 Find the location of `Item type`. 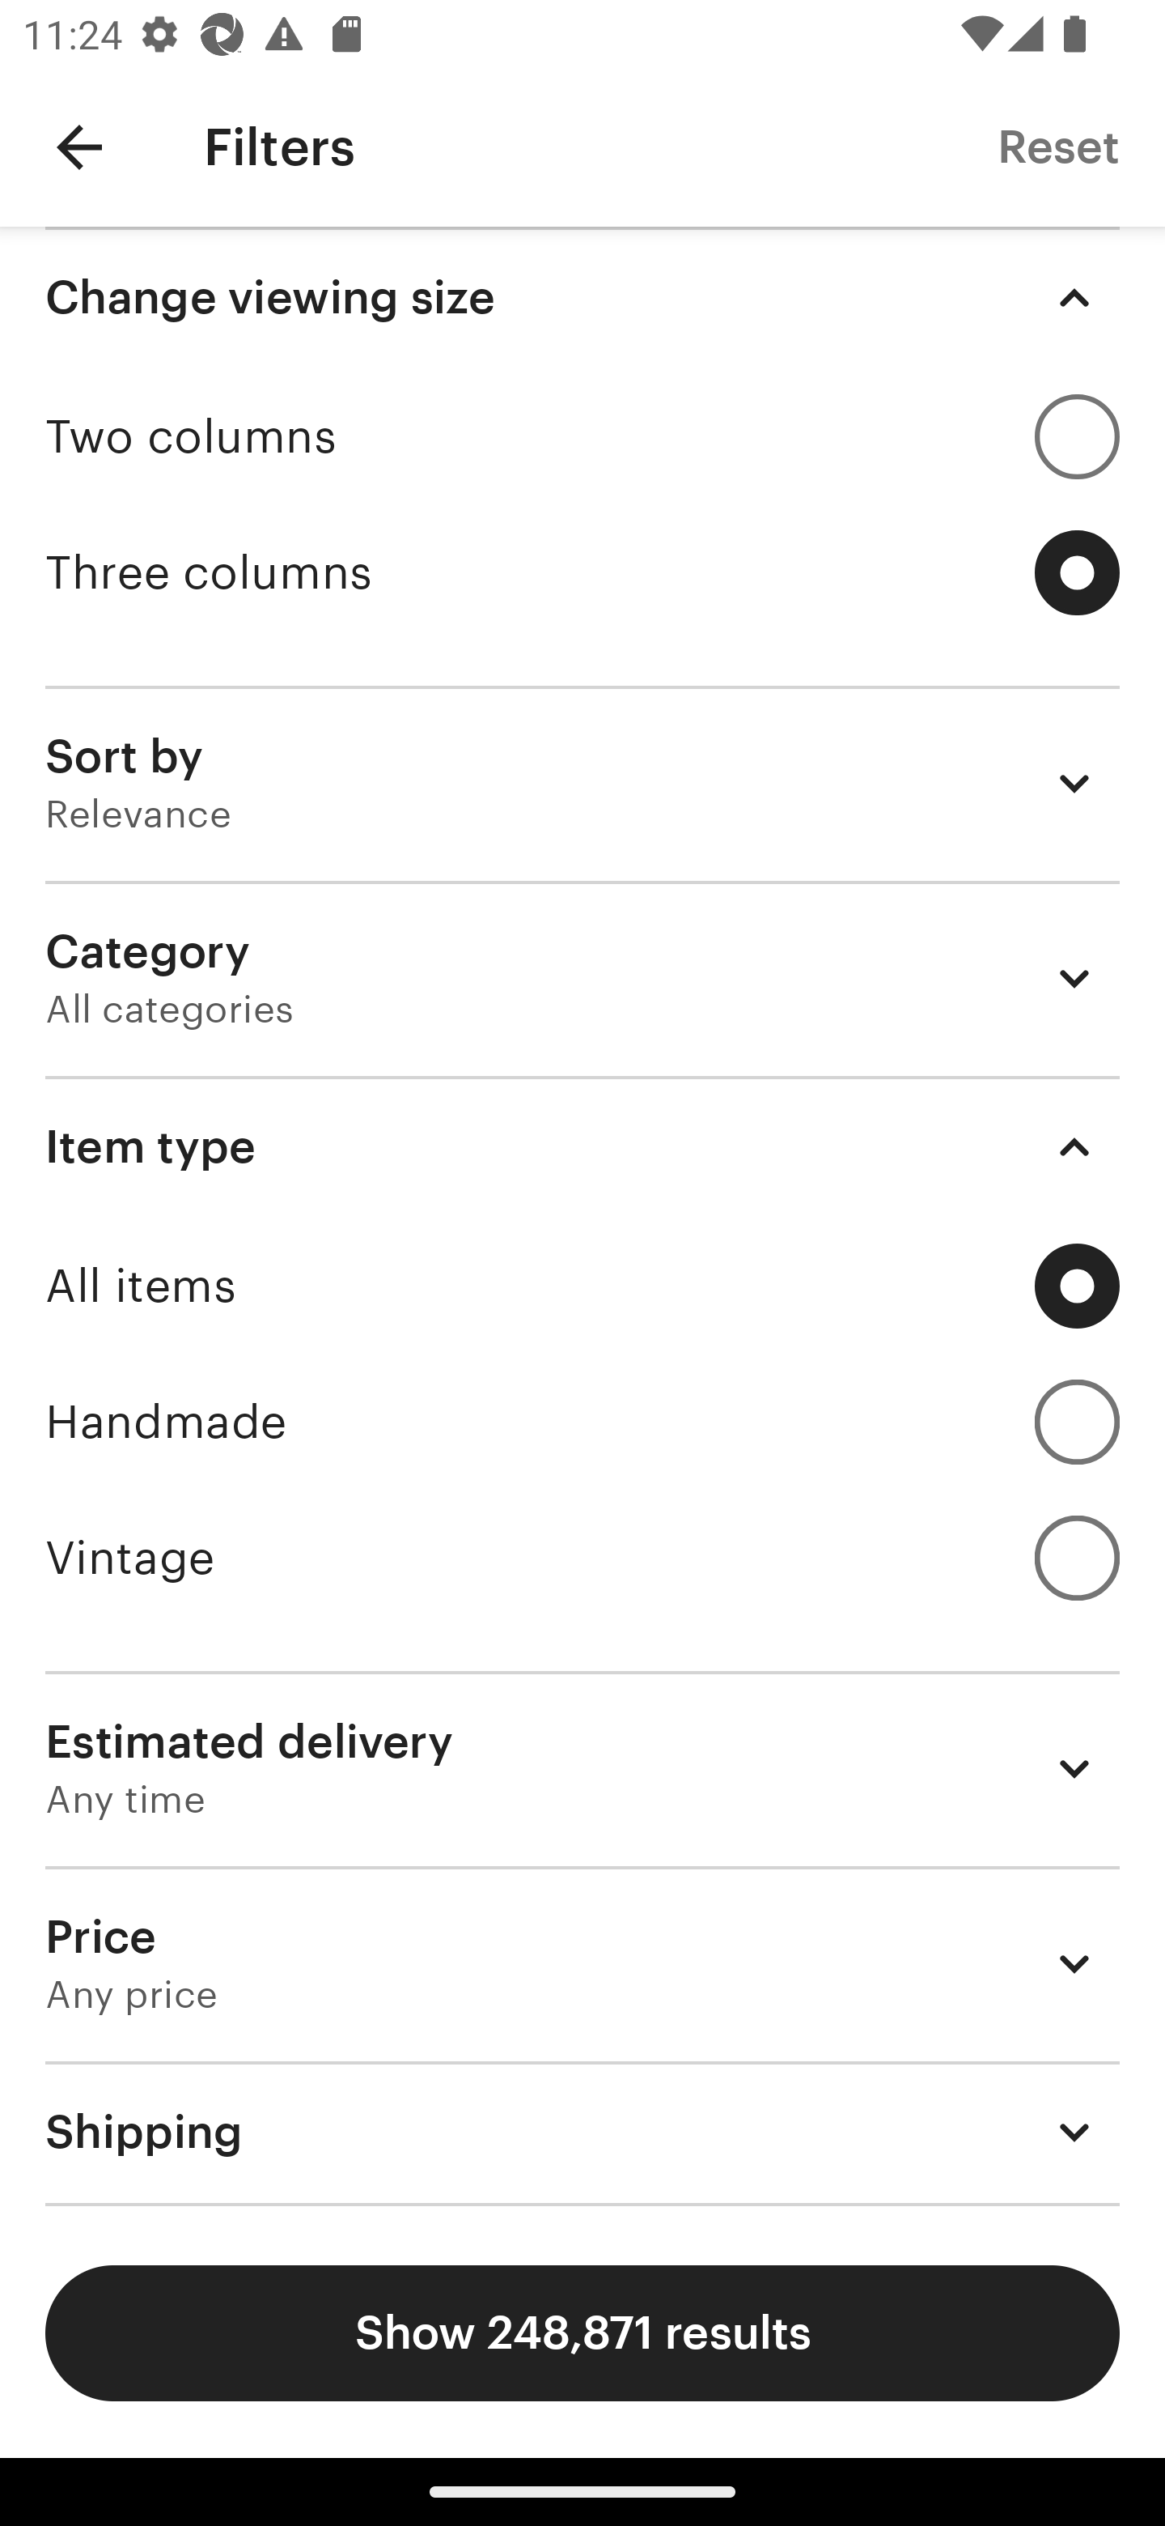

Item type is located at coordinates (582, 1146).